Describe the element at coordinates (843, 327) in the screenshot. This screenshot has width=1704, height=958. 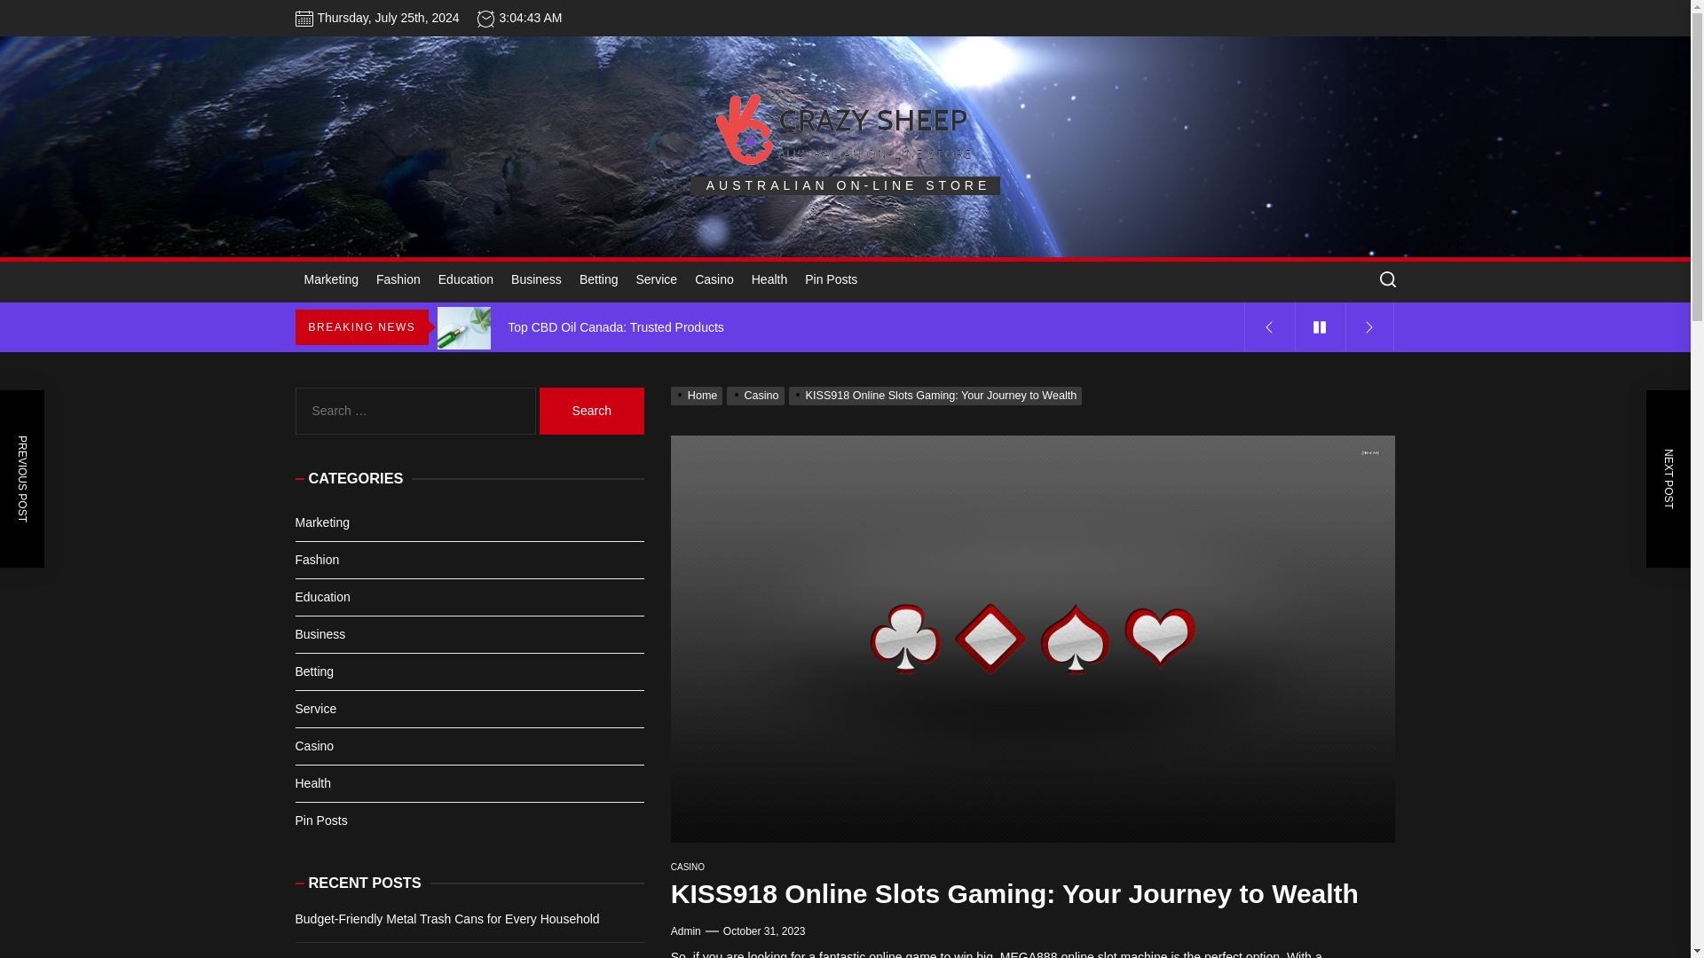
I see `Top CBD Oil Canada: Trusted Products` at that location.